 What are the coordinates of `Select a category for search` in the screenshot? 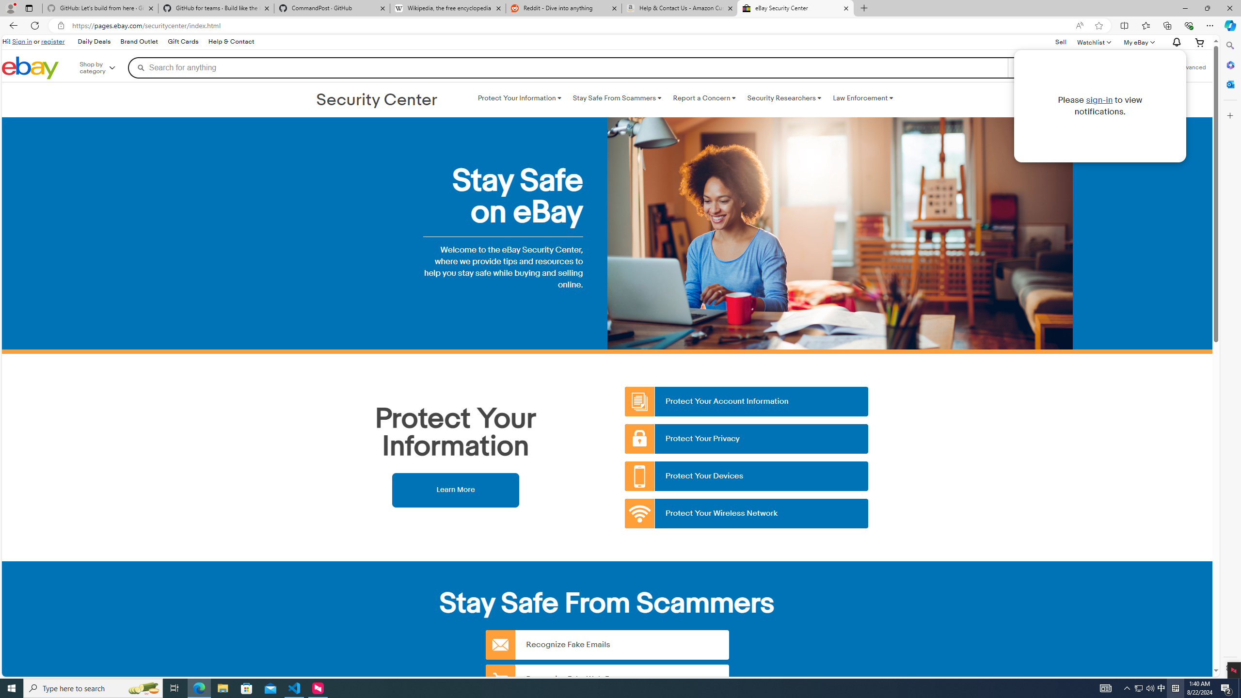 It's located at (1047, 67).